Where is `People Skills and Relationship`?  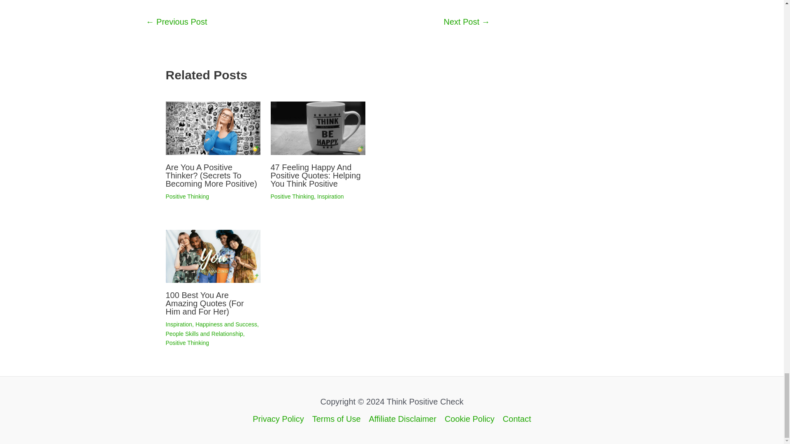 People Skills and Relationship is located at coordinates (204, 333).